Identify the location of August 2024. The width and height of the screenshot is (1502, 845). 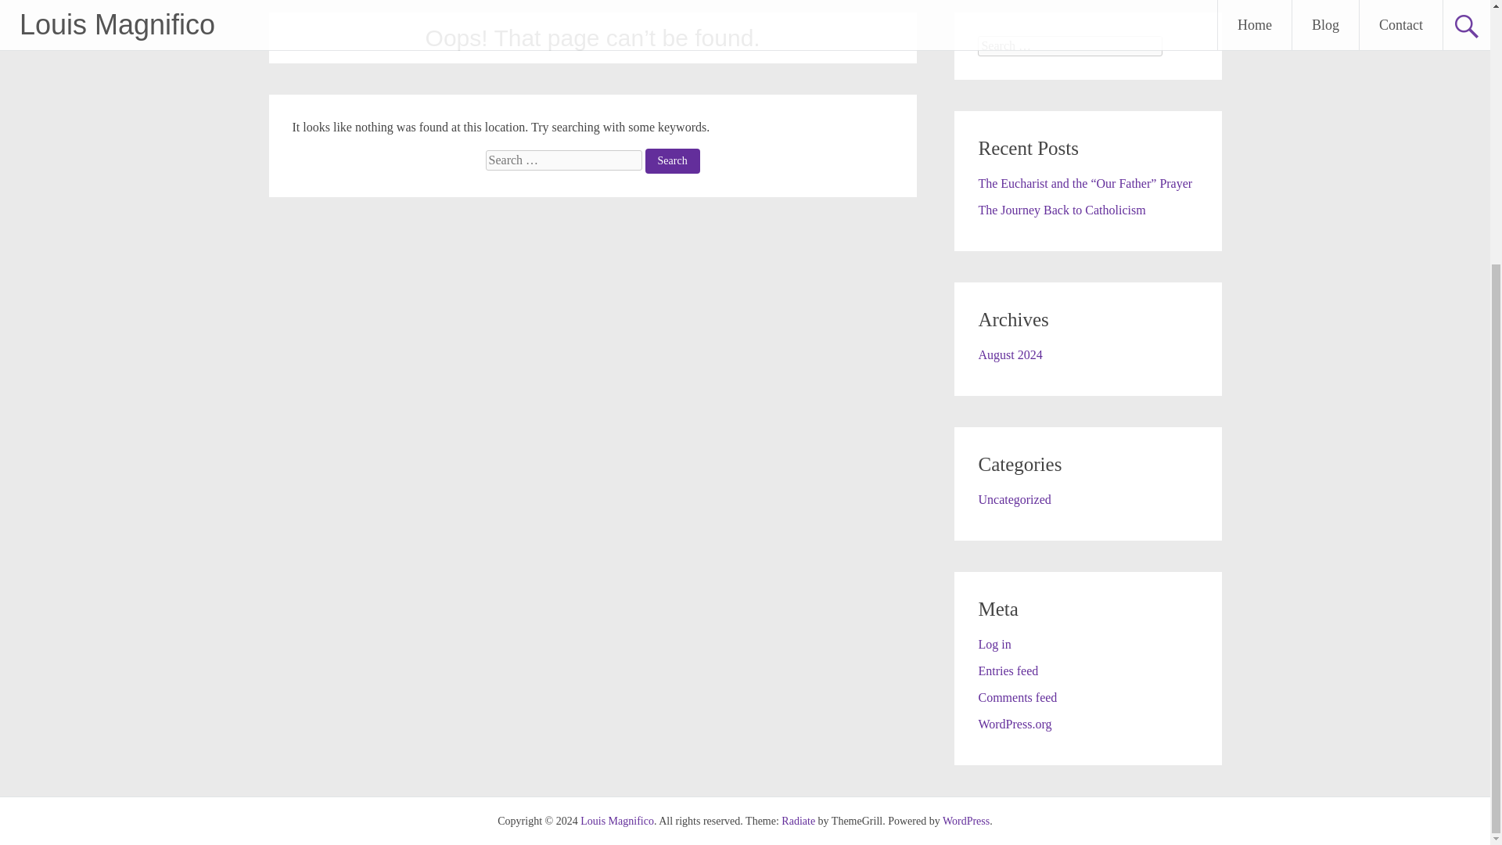
(1009, 354).